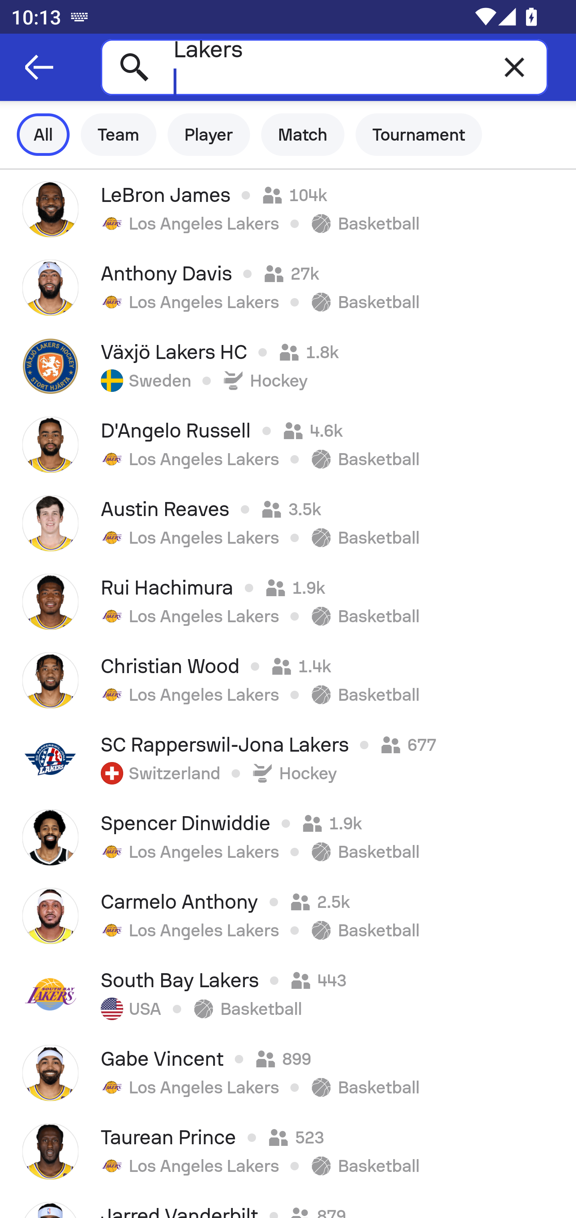  I want to click on Taurean Prince 523 Los Angeles Lakers Basketball, so click(288, 1151).